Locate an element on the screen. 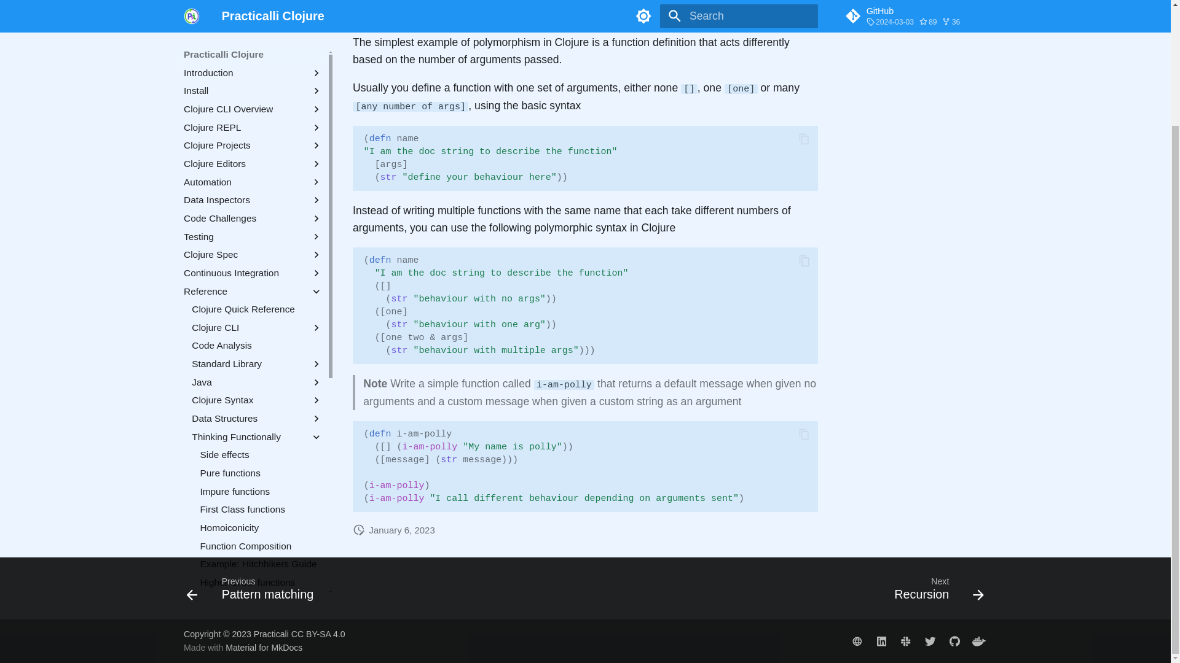 The height and width of the screenshot is (663, 1180). Copy to clipboard is located at coordinates (804, 434).